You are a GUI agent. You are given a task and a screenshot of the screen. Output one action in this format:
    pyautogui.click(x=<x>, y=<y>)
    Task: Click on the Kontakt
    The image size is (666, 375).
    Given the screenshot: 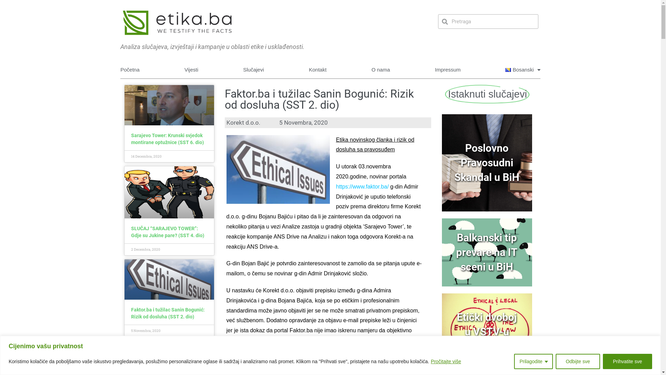 What is the action you would take?
    pyautogui.click(x=318, y=70)
    